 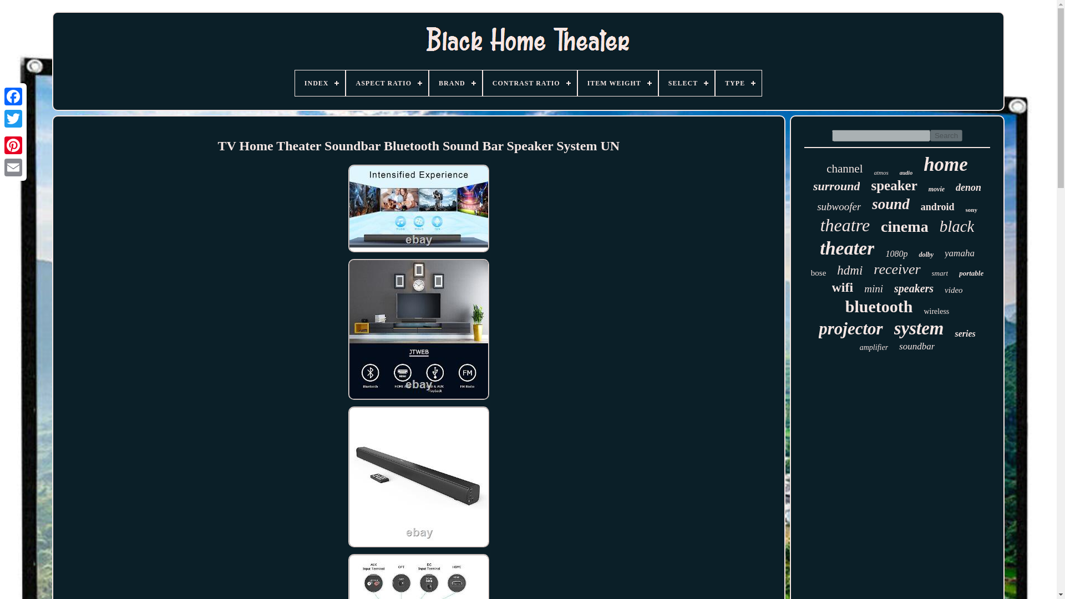 I want to click on ASPECT RATIO, so click(x=387, y=83).